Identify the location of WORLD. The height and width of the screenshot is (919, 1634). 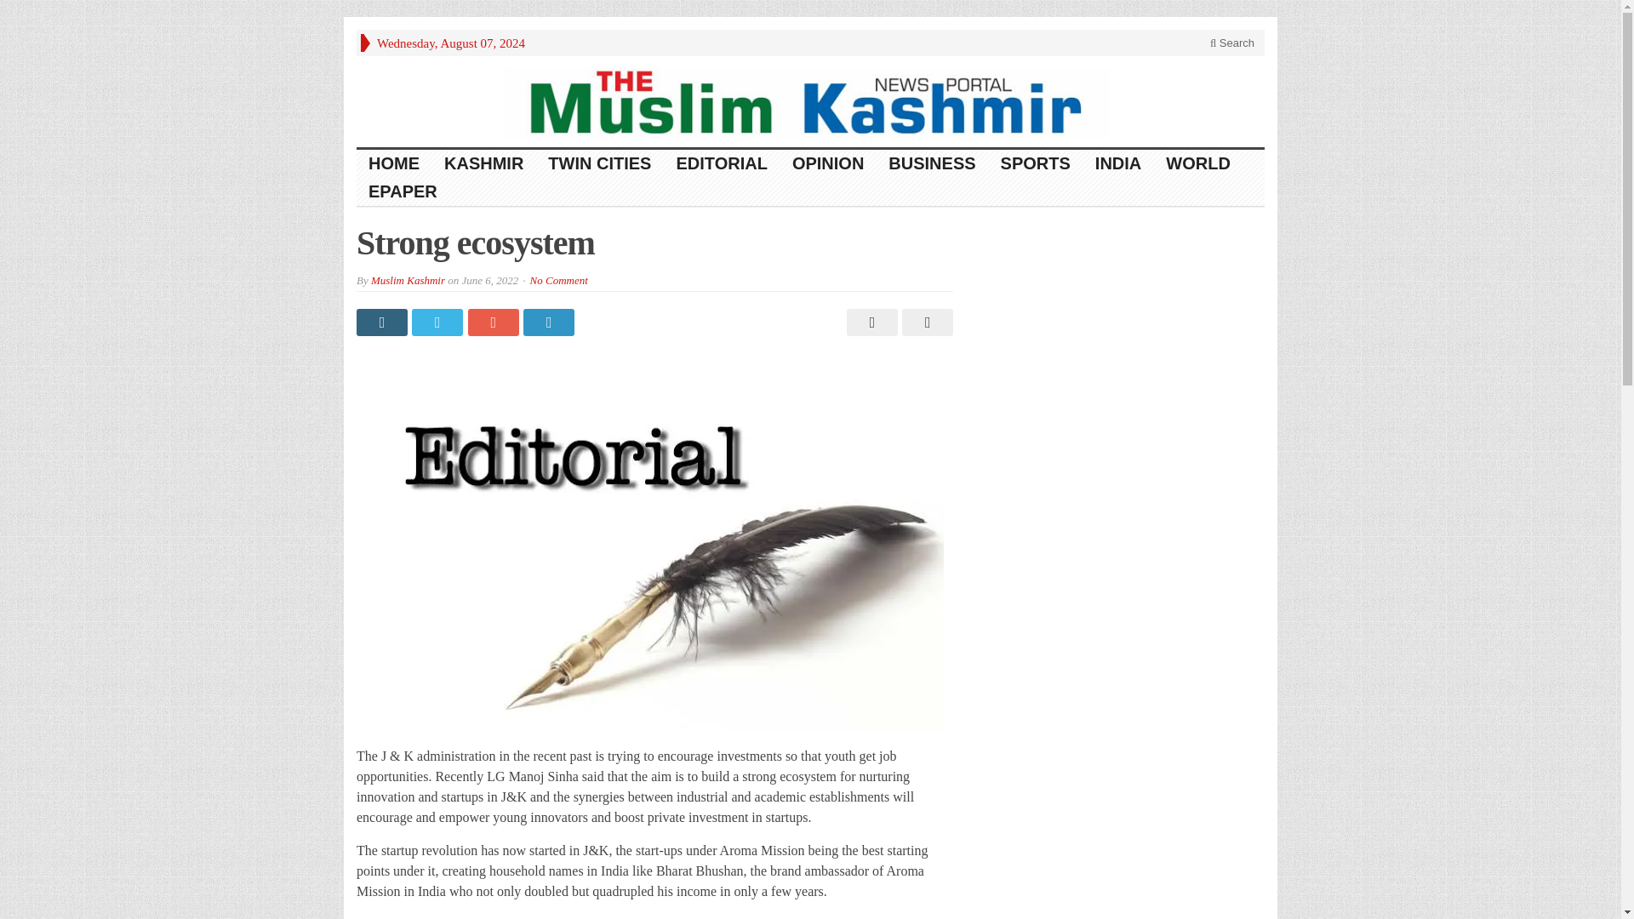
(1198, 163).